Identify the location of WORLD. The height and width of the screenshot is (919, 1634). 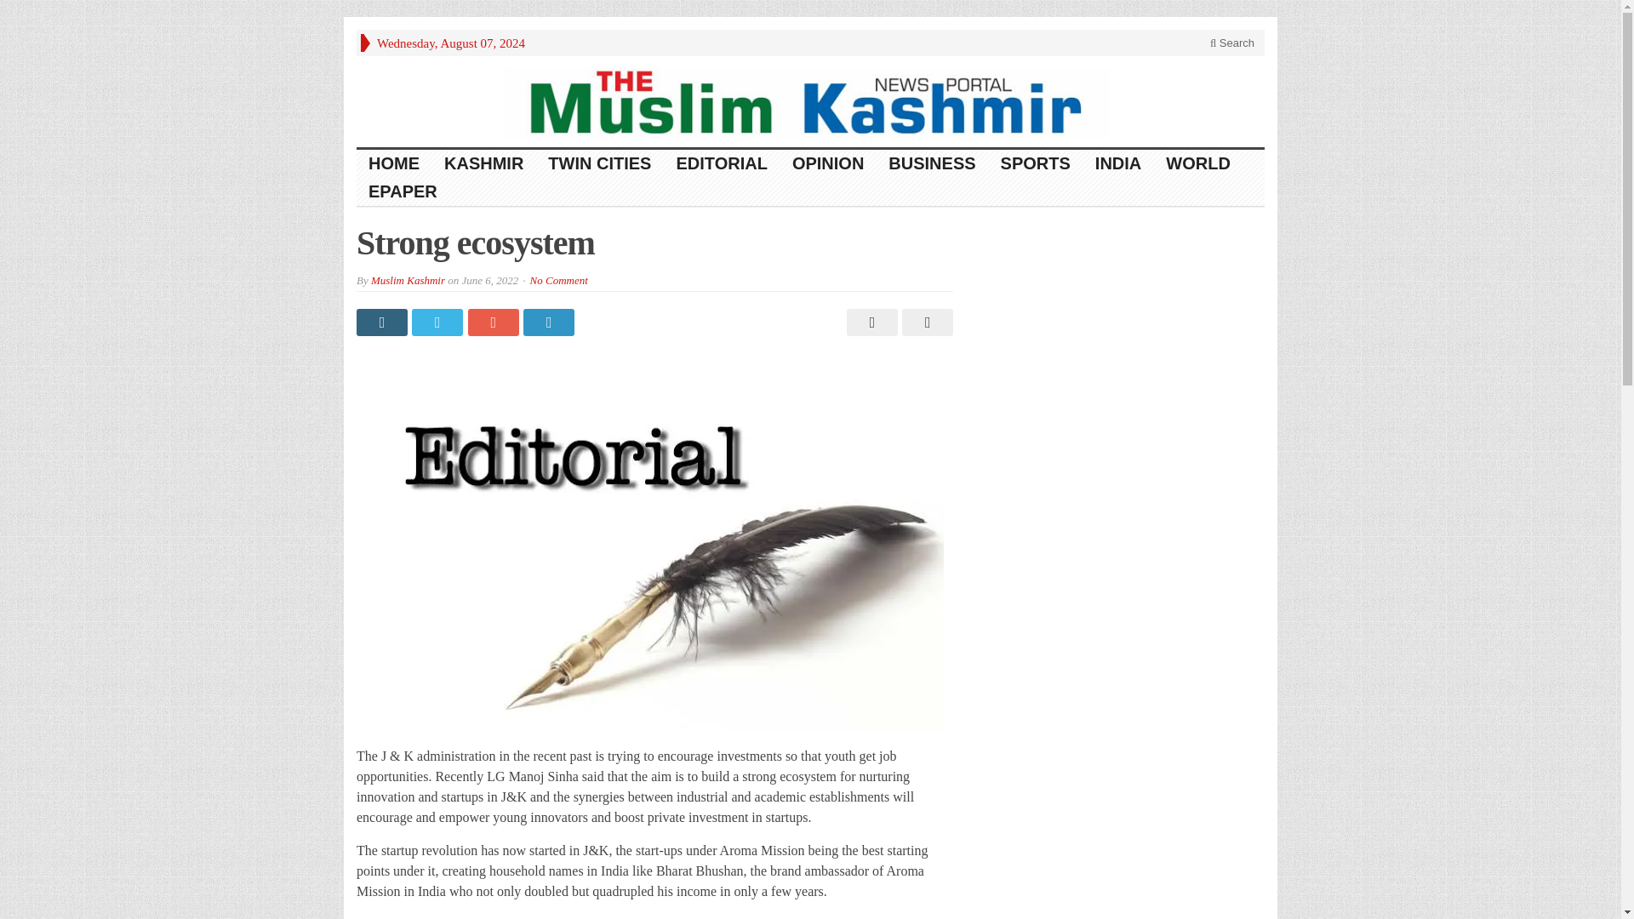
(1198, 163).